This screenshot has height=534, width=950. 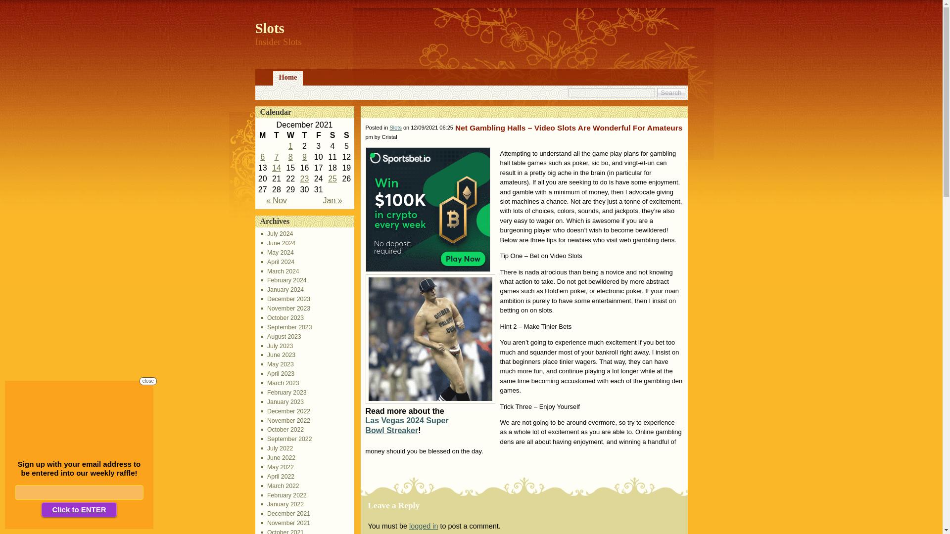 I want to click on View posts for November 2021, so click(x=276, y=200).